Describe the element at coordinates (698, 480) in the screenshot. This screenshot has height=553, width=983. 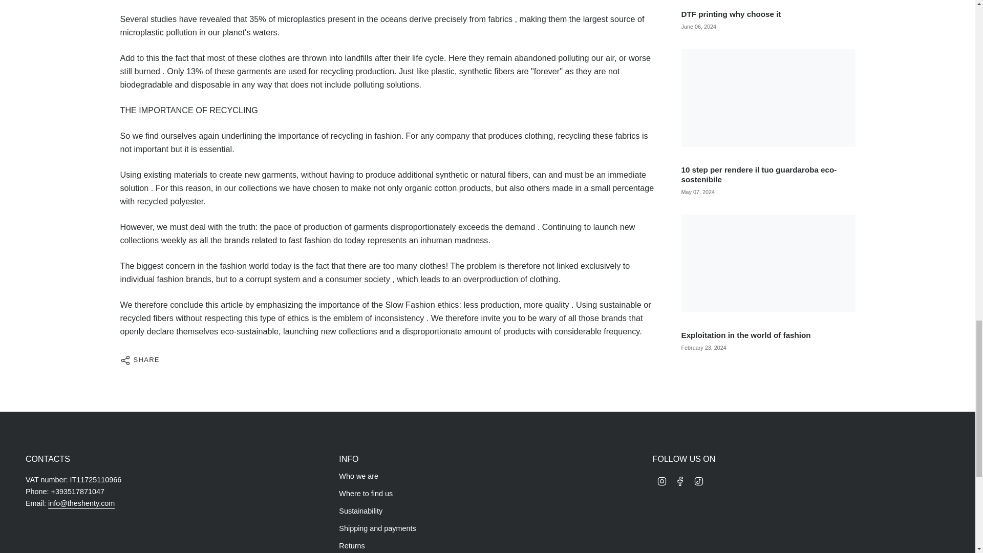
I see `Shenty on TikTok` at that location.